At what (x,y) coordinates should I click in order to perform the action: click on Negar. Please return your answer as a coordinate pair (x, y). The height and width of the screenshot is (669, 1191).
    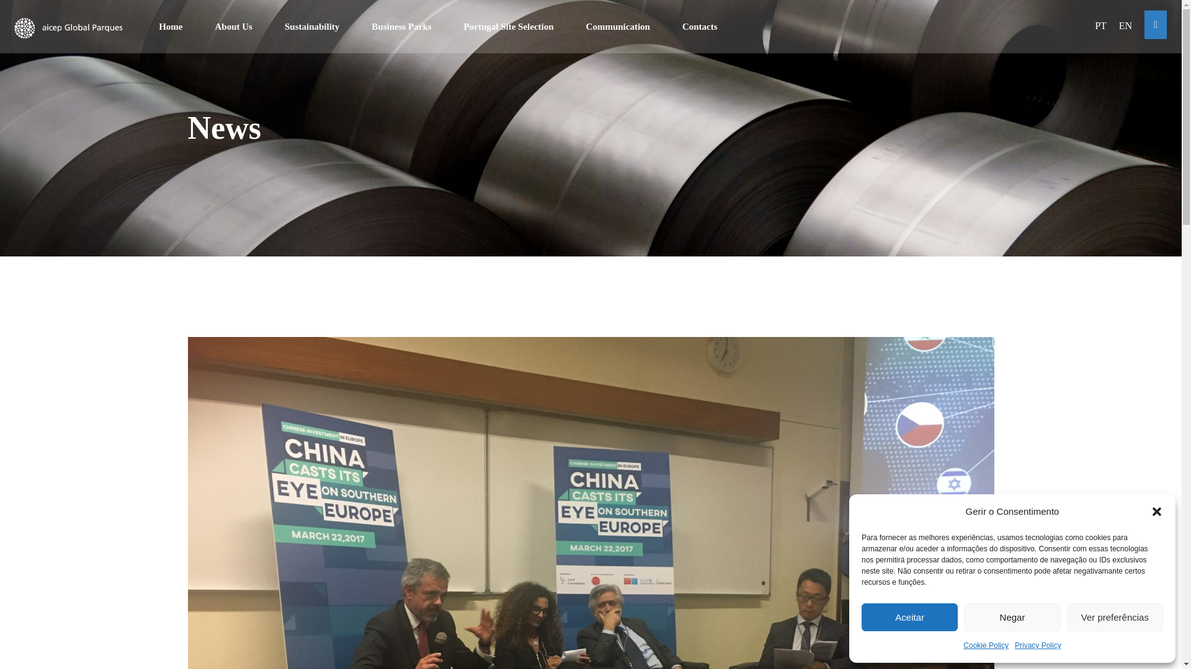
    Looking at the image, I should click on (1011, 617).